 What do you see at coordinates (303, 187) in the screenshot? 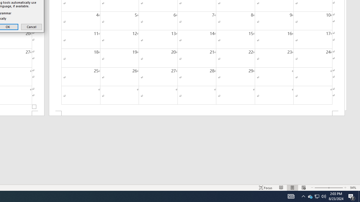
I see `Web Layout` at bounding box center [303, 187].